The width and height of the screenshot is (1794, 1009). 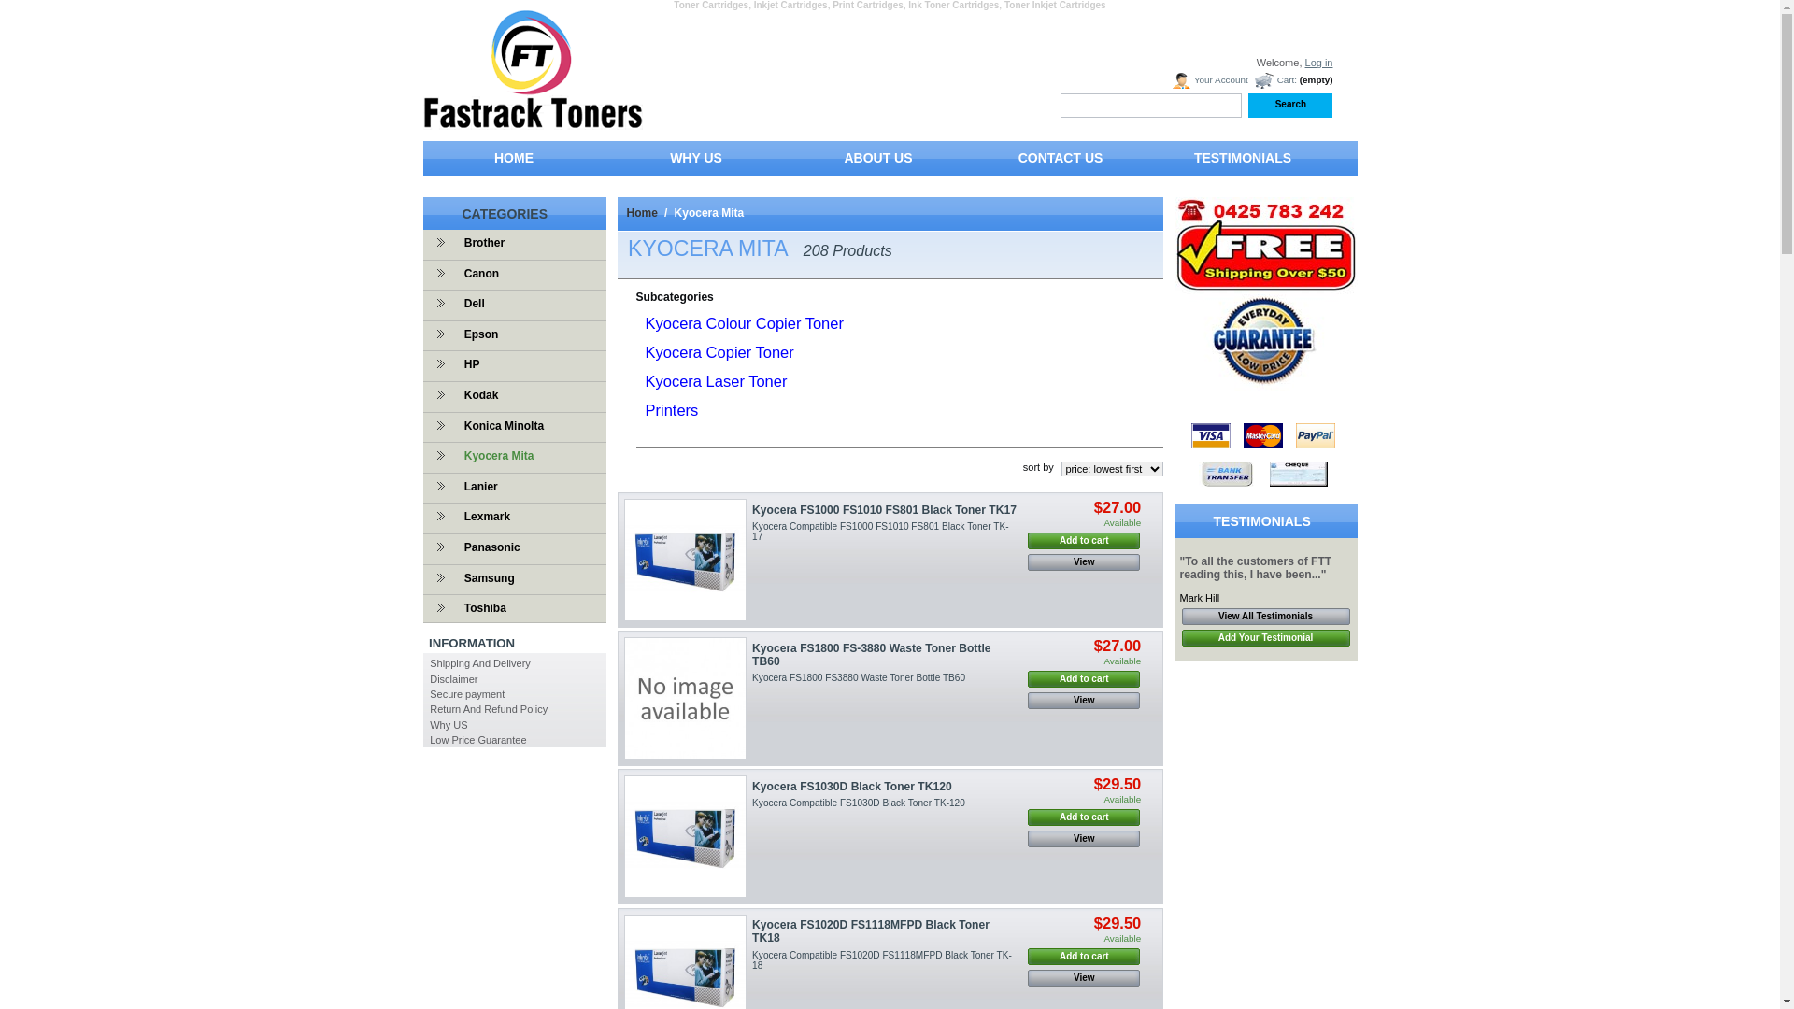 I want to click on Kyocera FS1000 FS1010 FS801 Black Toner TK17, so click(x=884, y=510).